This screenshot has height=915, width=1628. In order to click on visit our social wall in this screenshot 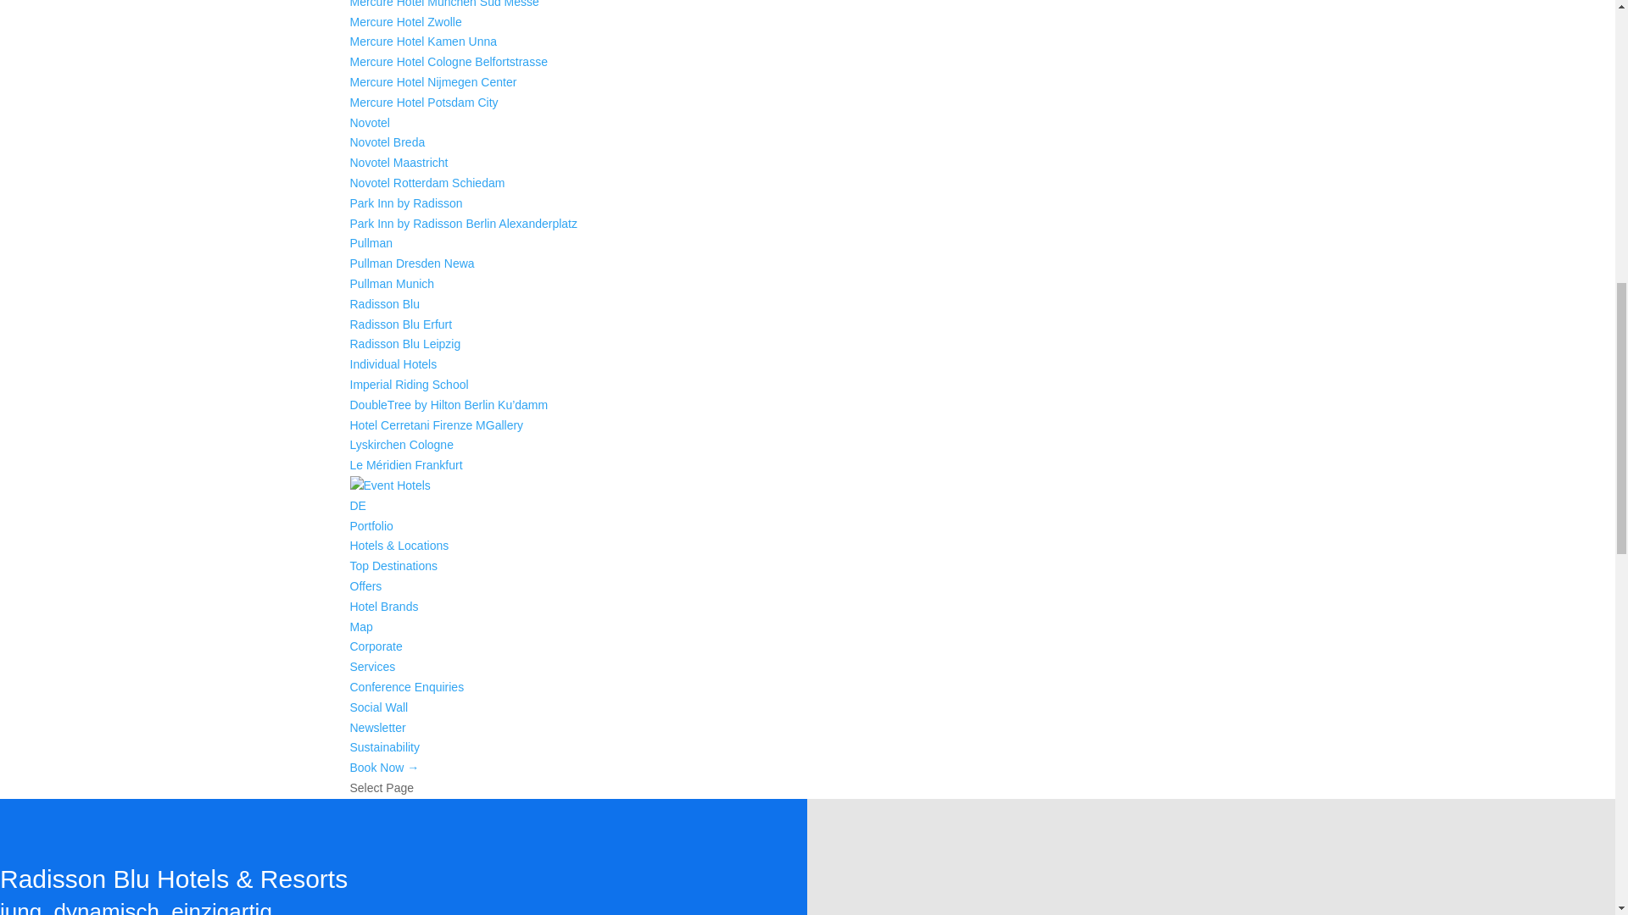, I will do `click(378, 707)`.